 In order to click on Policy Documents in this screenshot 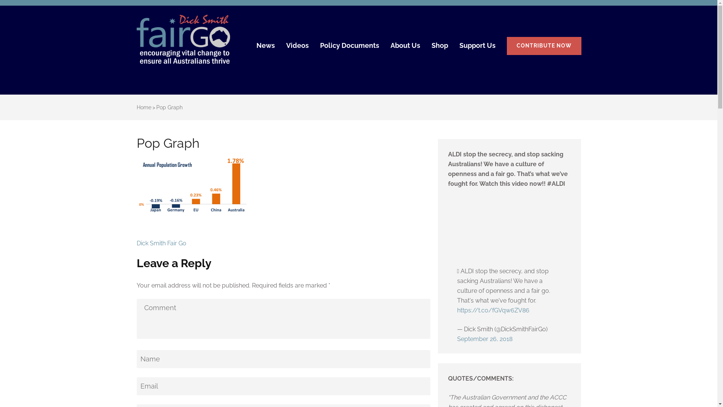, I will do `click(349, 49)`.